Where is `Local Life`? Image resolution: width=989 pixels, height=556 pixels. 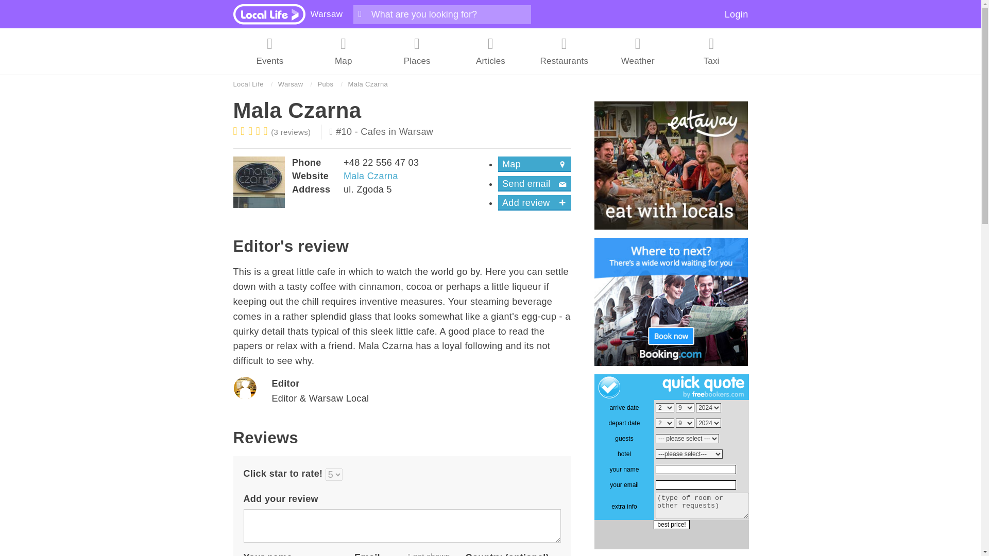 Local Life is located at coordinates (247, 84).